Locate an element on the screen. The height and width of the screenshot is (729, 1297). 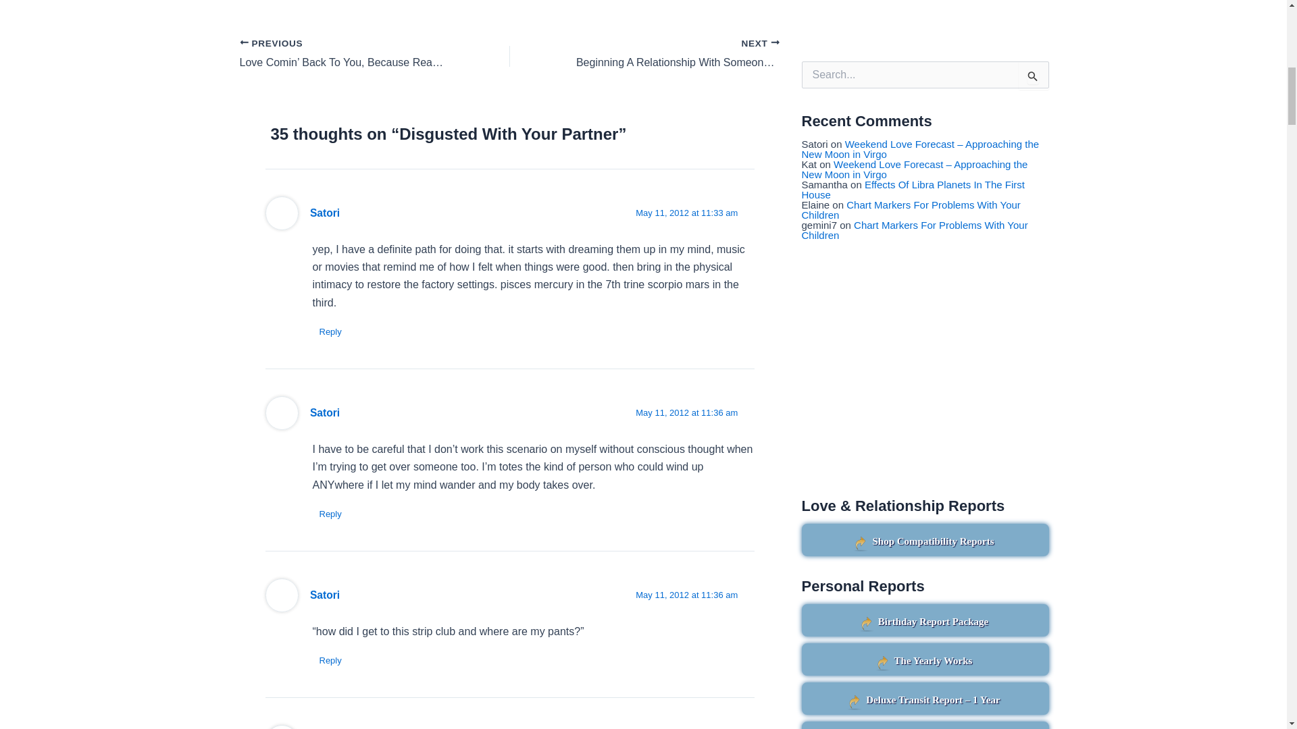
Search is located at coordinates (1034, 75).